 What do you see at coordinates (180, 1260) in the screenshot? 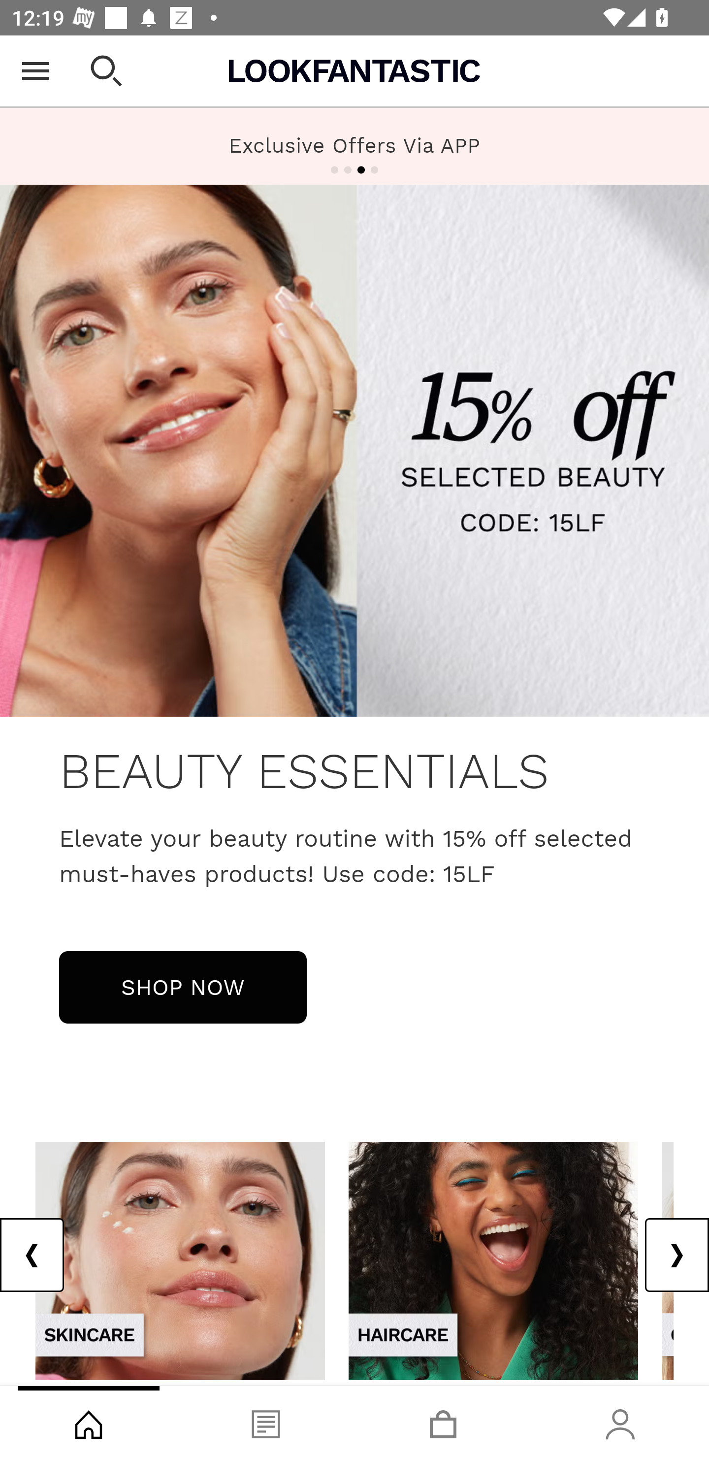
I see `view-all` at bounding box center [180, 1260].